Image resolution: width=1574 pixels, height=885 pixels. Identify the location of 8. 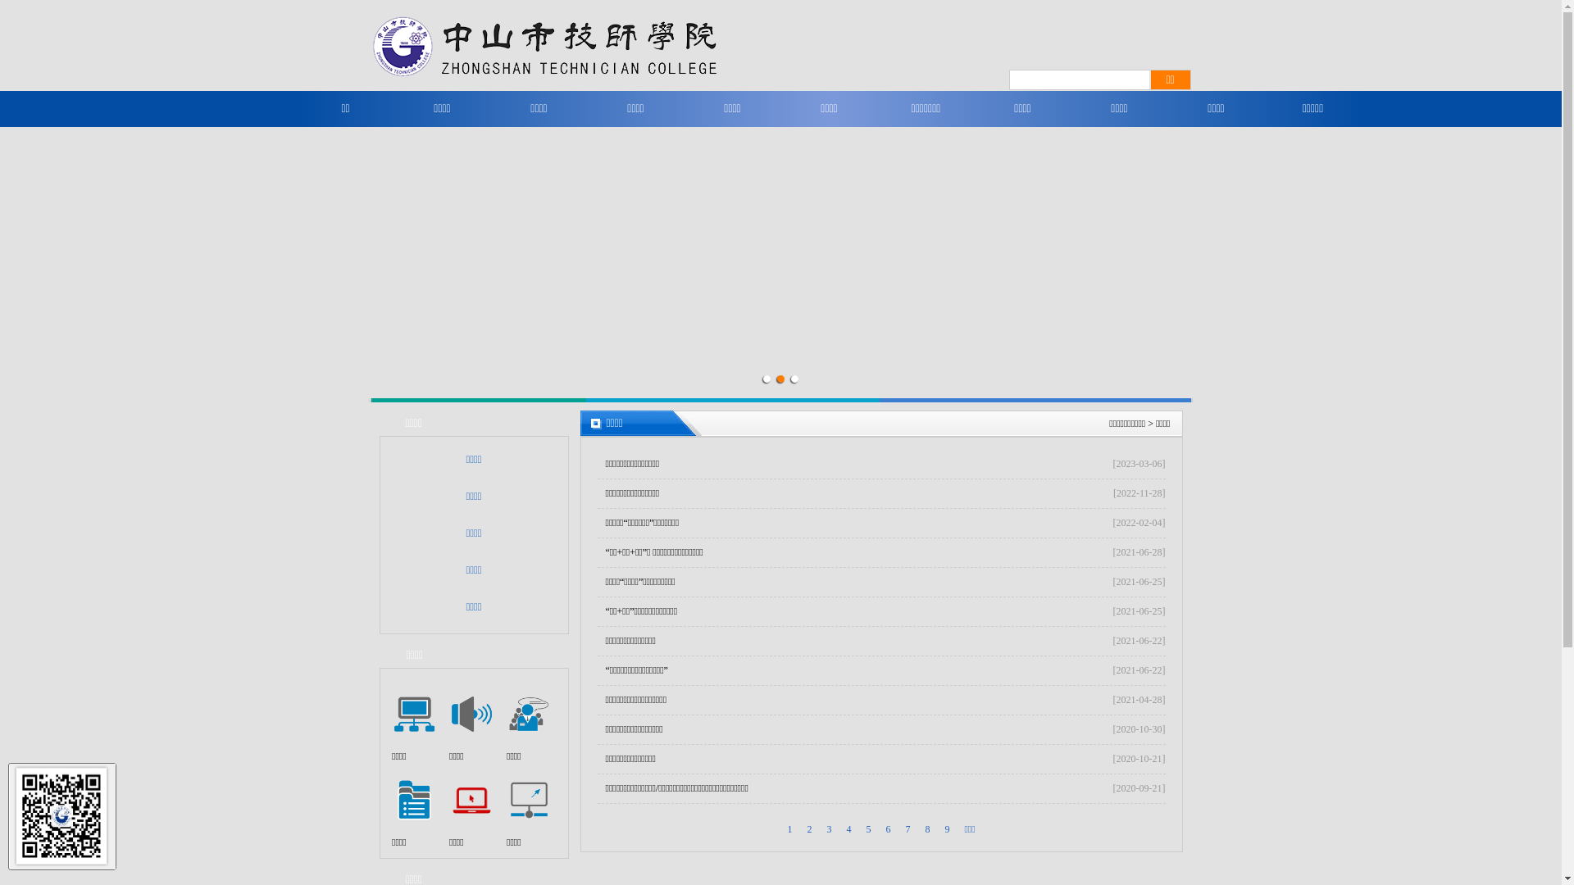
(927, 829).